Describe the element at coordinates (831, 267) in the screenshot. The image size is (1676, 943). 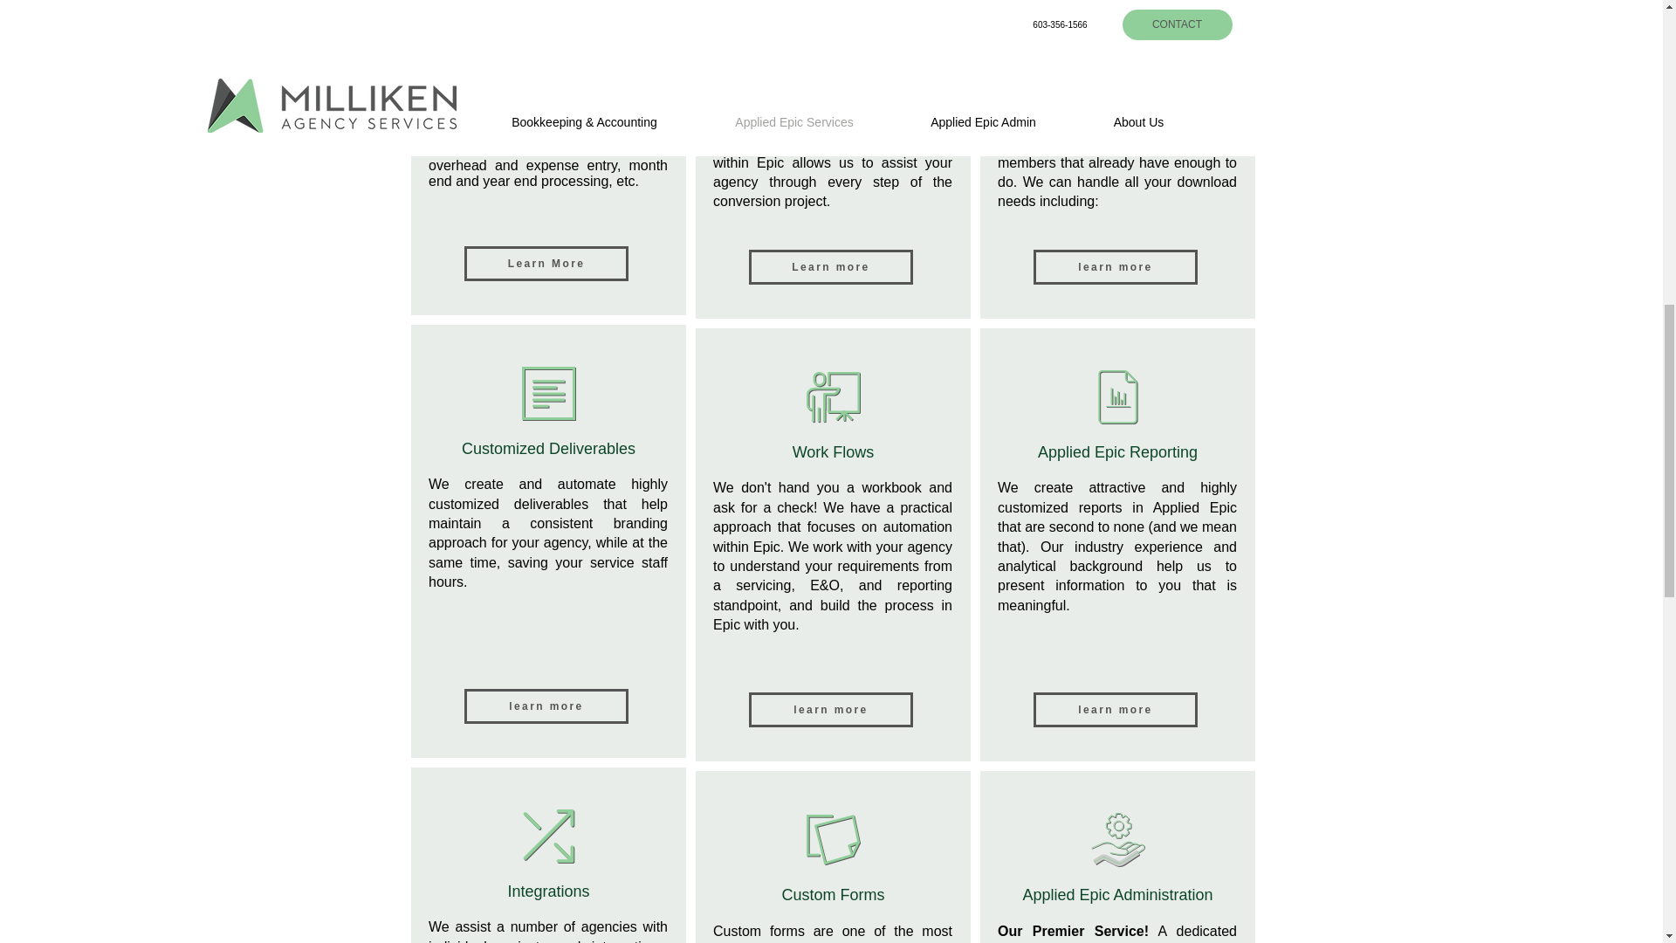
I see `Learn more` at that location.